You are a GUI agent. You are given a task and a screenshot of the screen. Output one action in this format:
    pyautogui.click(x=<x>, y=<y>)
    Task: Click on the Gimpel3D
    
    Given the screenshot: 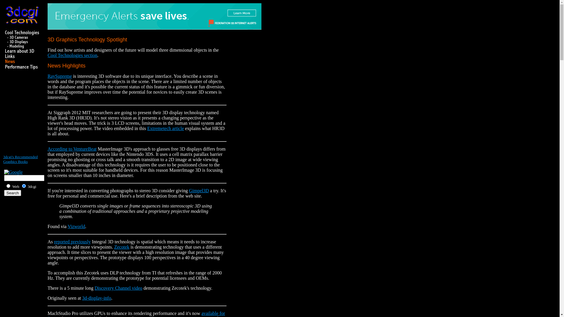 What is the action you would take?
    pyautogui.click(x=199, y=191)
    